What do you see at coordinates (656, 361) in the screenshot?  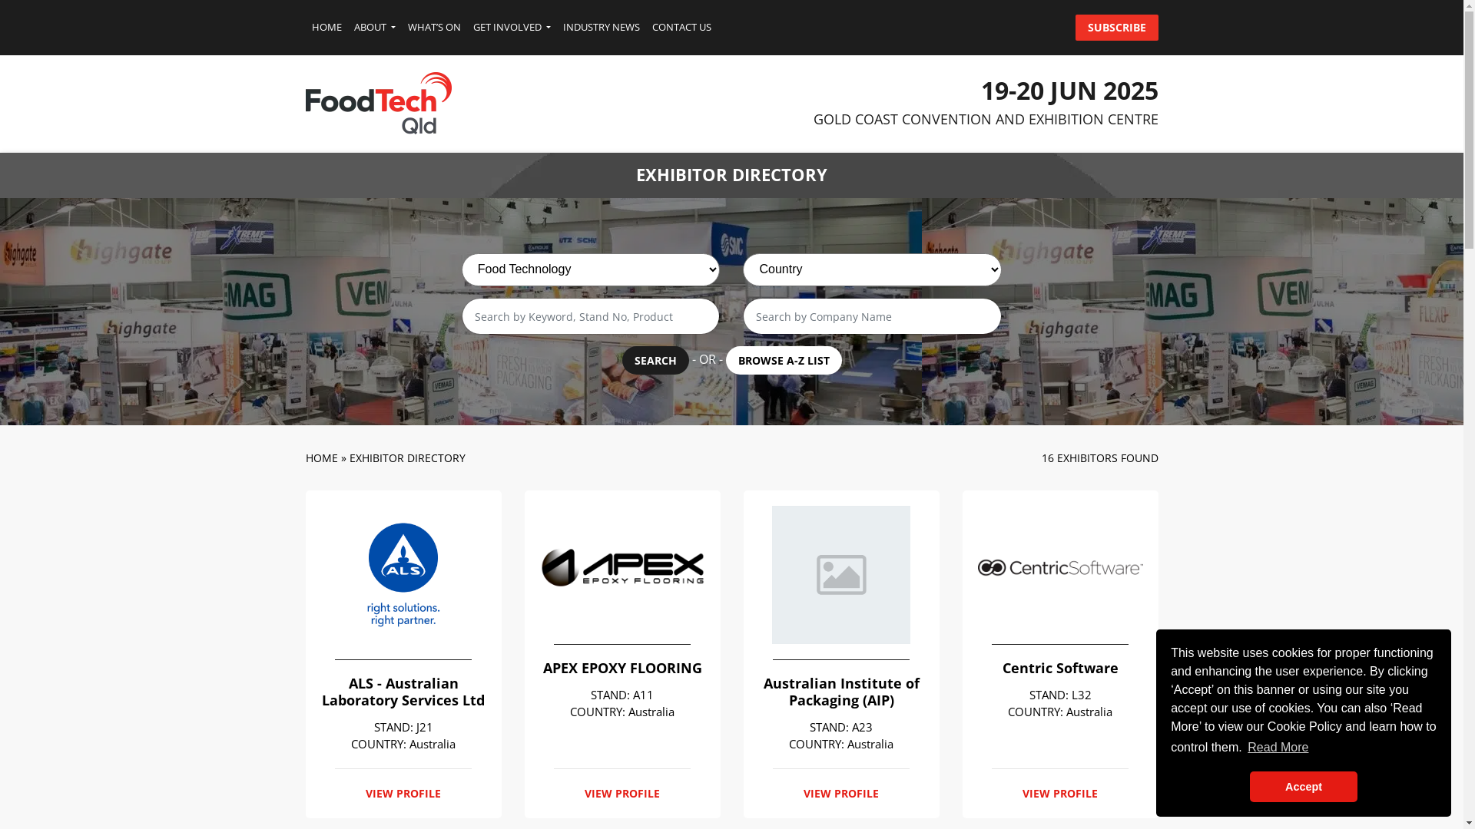 I see `SEARCH` at bounding box center [656, 361].